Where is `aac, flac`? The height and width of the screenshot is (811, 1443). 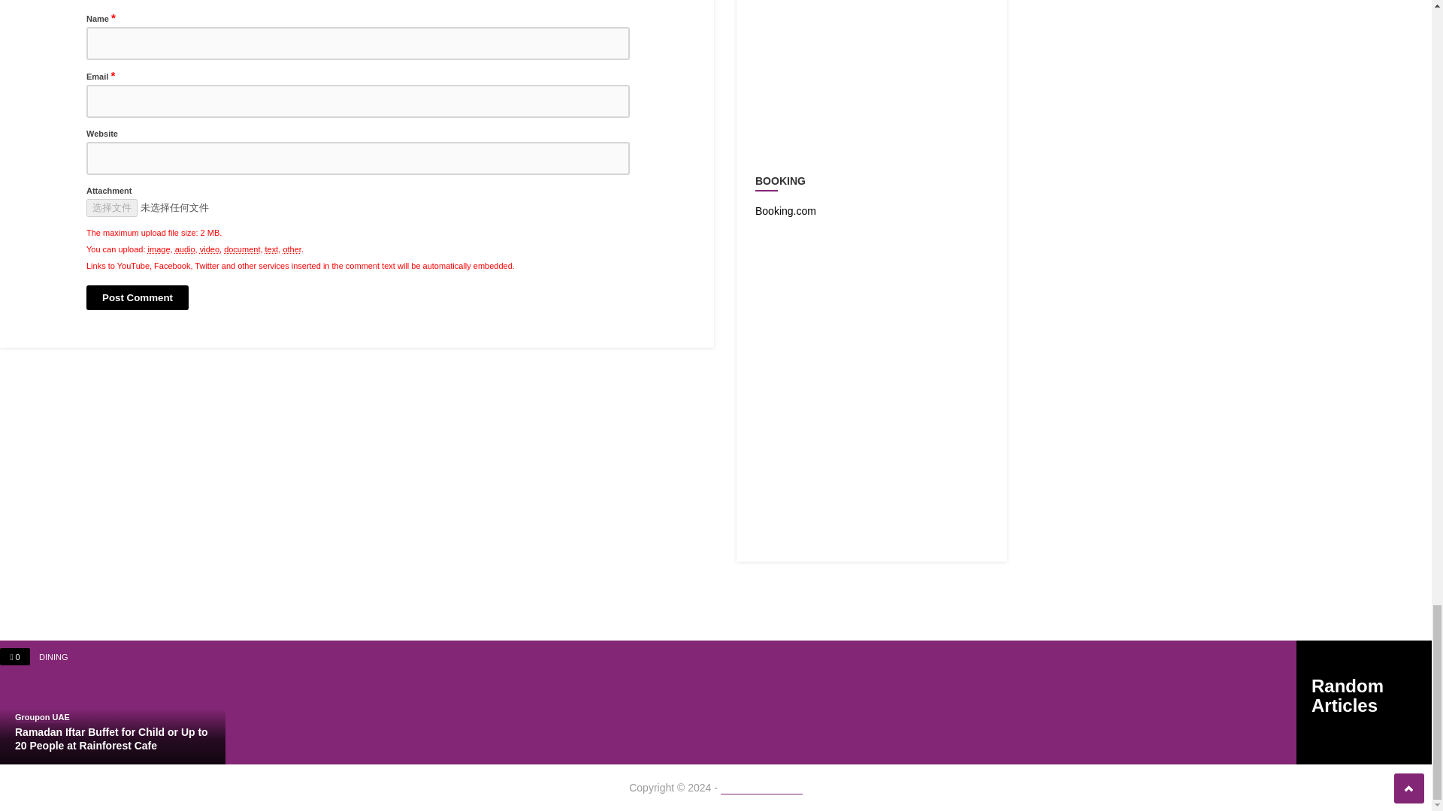
aac, flac is located at coordinates (185, 249).